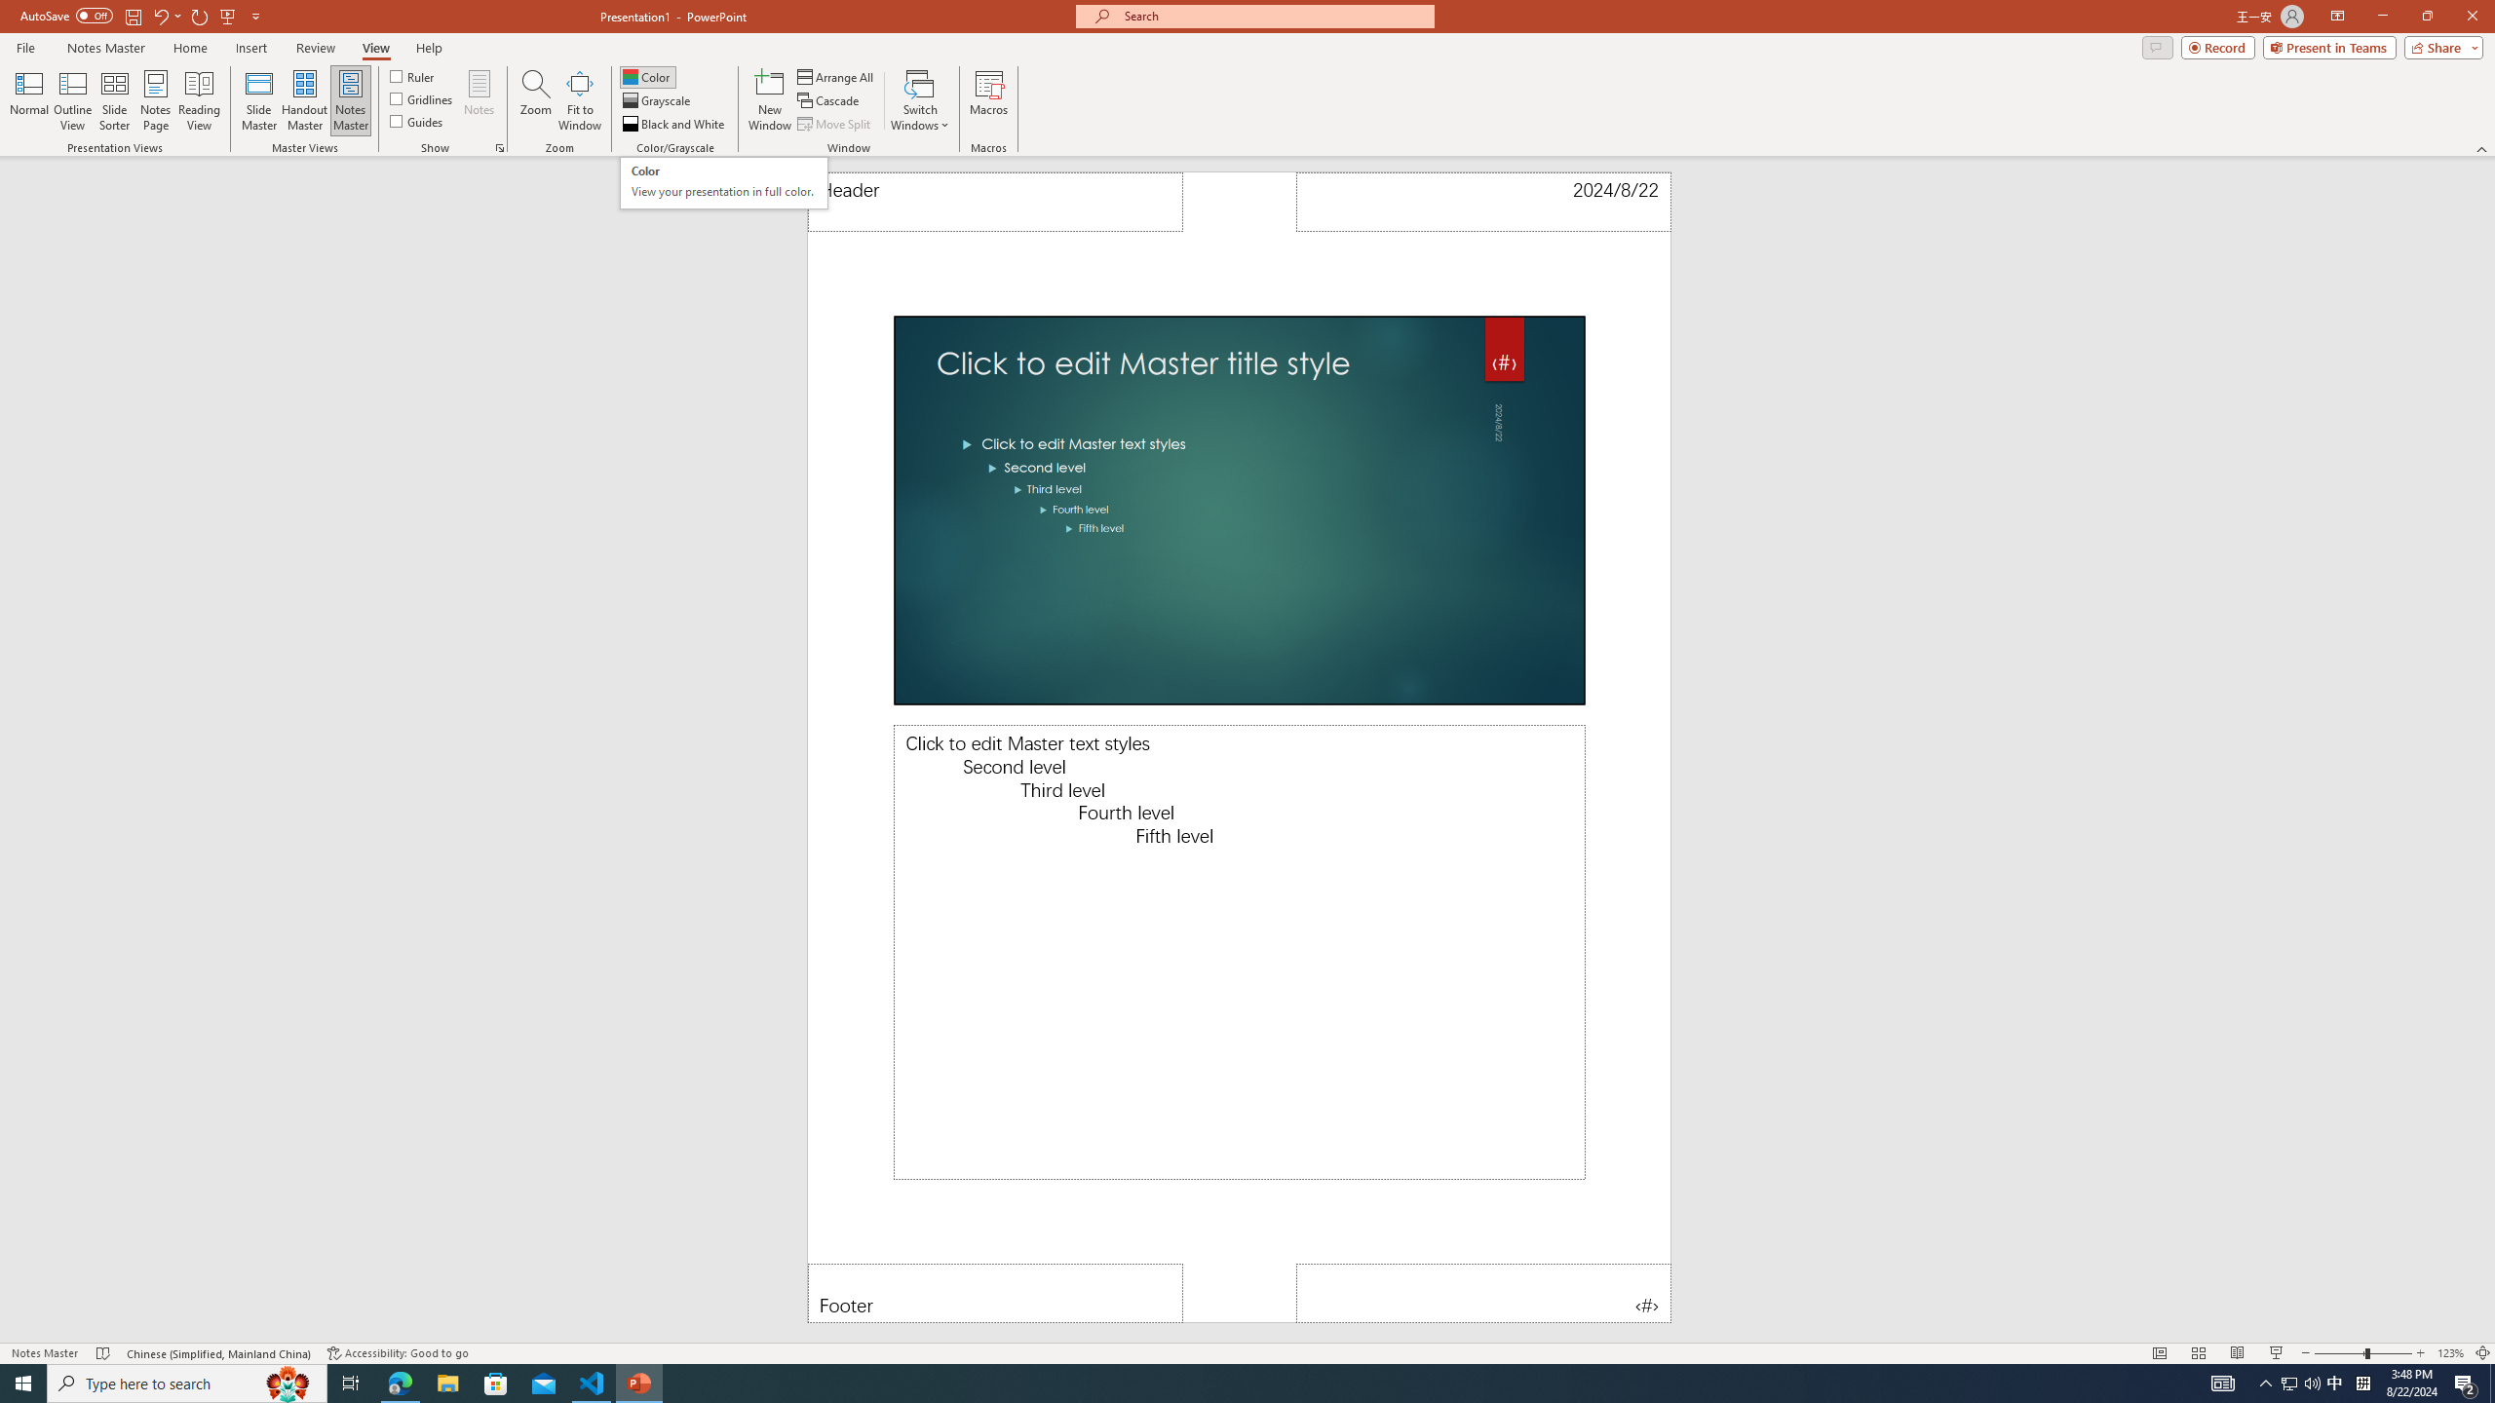 This screenshot has height=1403, width=2495. What do you see at coordinates (836, 76) in the screenshot?
I see `Arrange All` at bounding box center [836, 76].